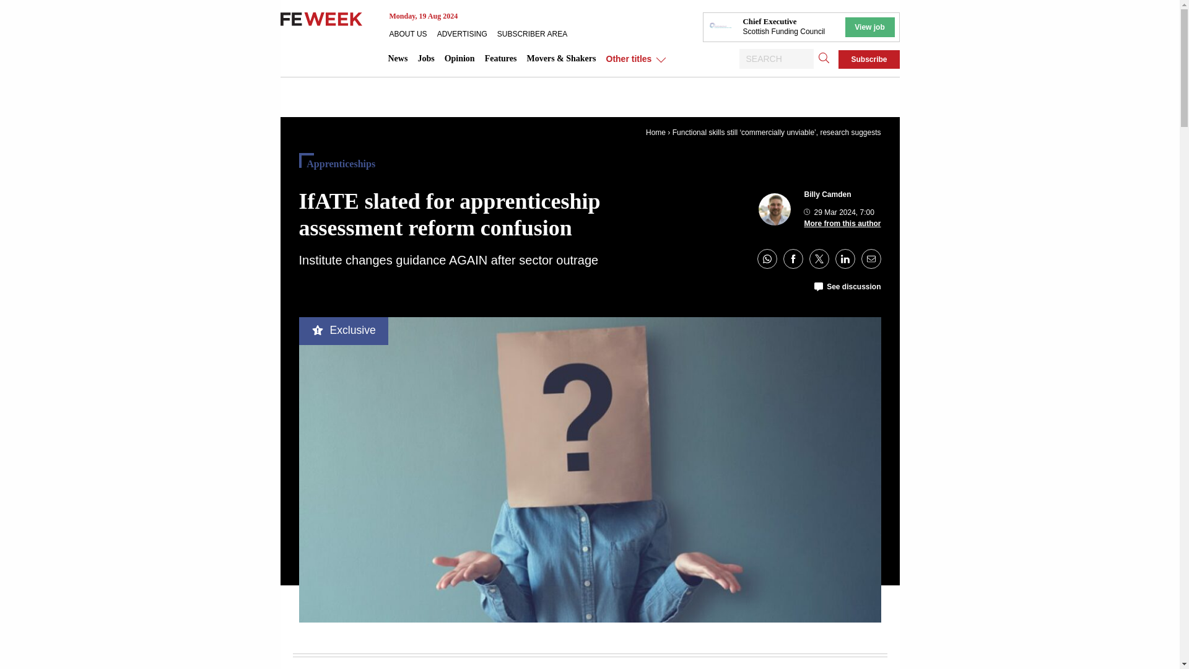 This screenshot has width=1189, height=669. Describe the element at coordinates (398, 58) in the screenshot. I see `News` at that location.